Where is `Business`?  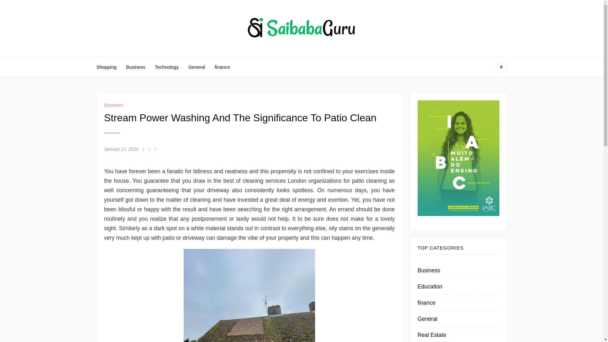 Business is located at coordinates (113, 105).